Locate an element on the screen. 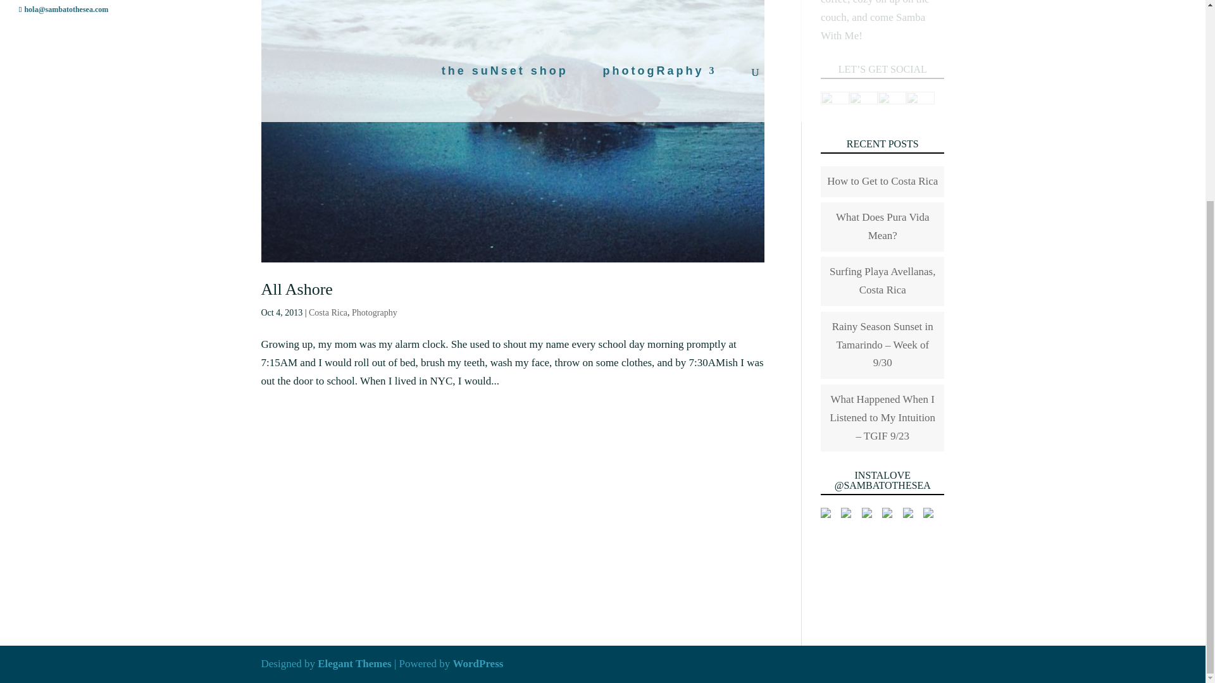 The image size is (1215, 683). What Does Pura Vida Mean? is located at coordinates (882, 226).